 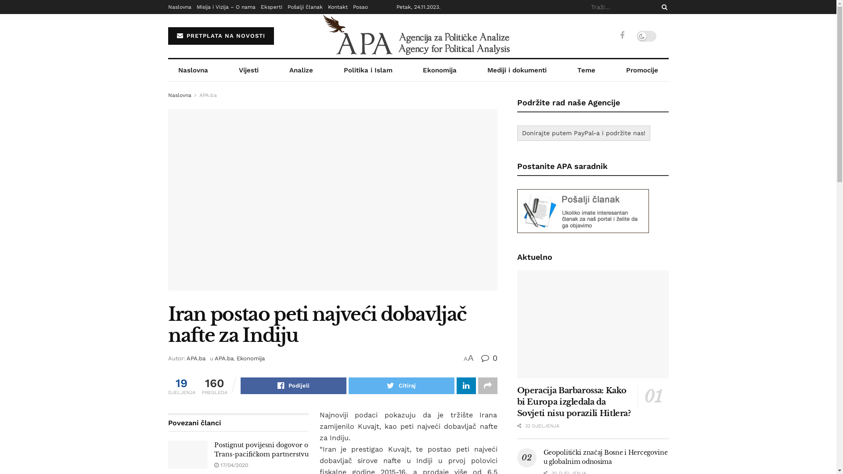 I want to click on 0, so click(x=489, y=358).